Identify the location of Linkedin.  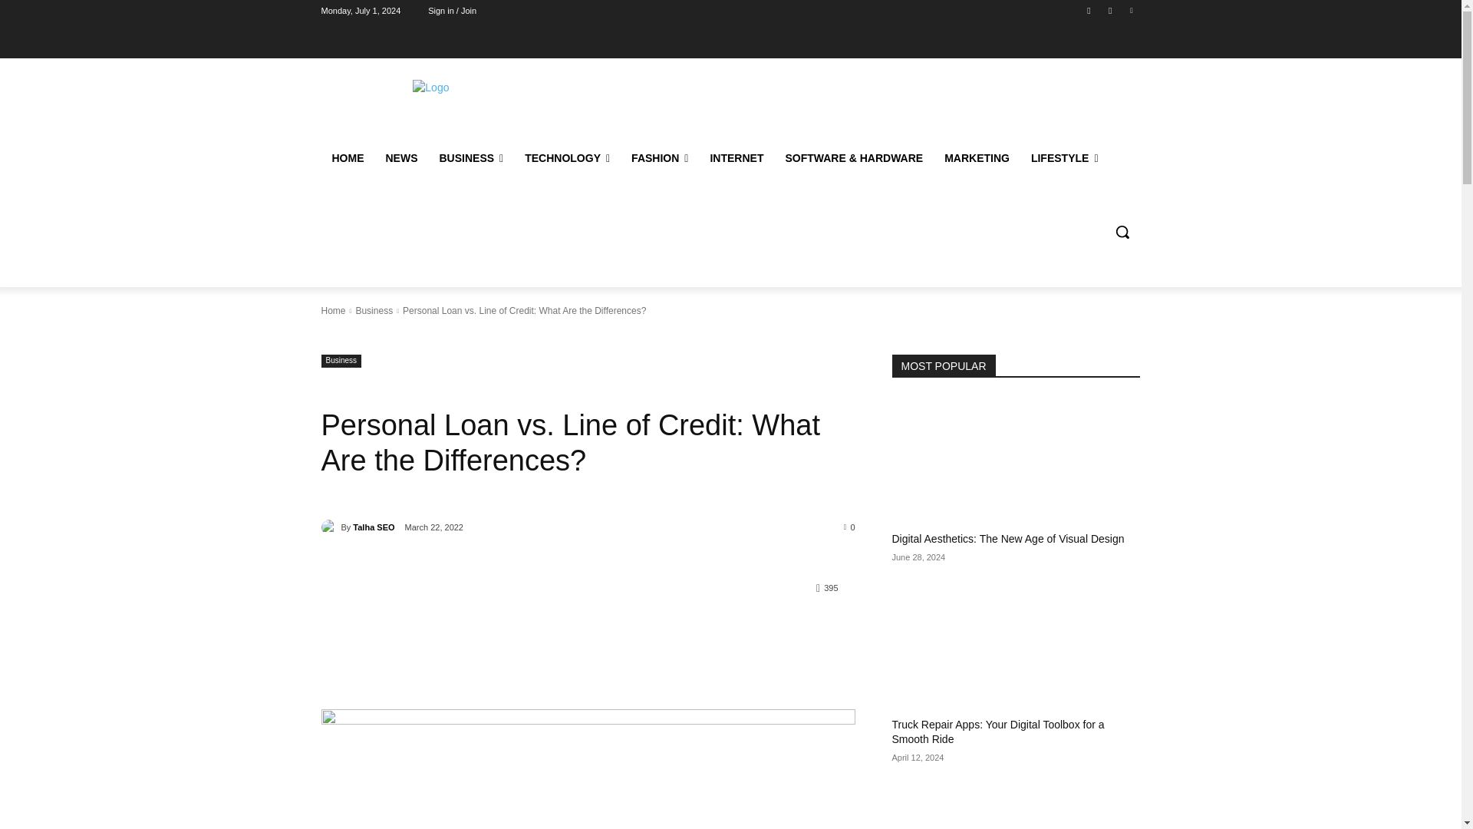
(1131, 10).